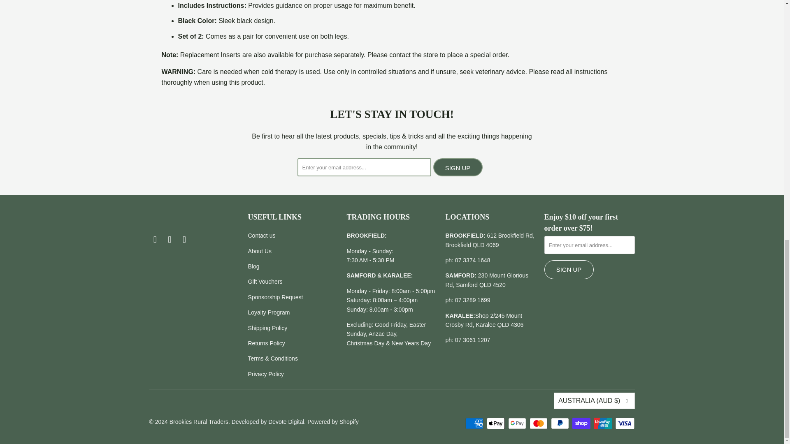  Describe the element at coordinates (496, 423) in the screenshot. I see `Apple Pay` at that location.